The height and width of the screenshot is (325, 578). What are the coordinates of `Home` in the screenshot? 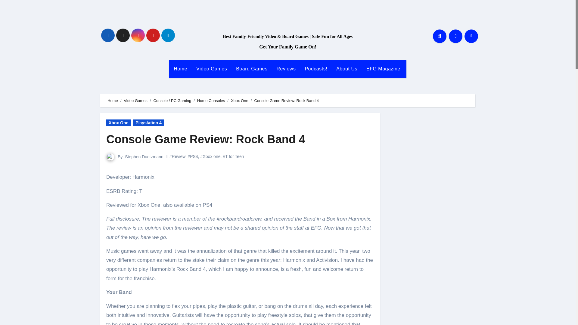 It's located at (113, 101).